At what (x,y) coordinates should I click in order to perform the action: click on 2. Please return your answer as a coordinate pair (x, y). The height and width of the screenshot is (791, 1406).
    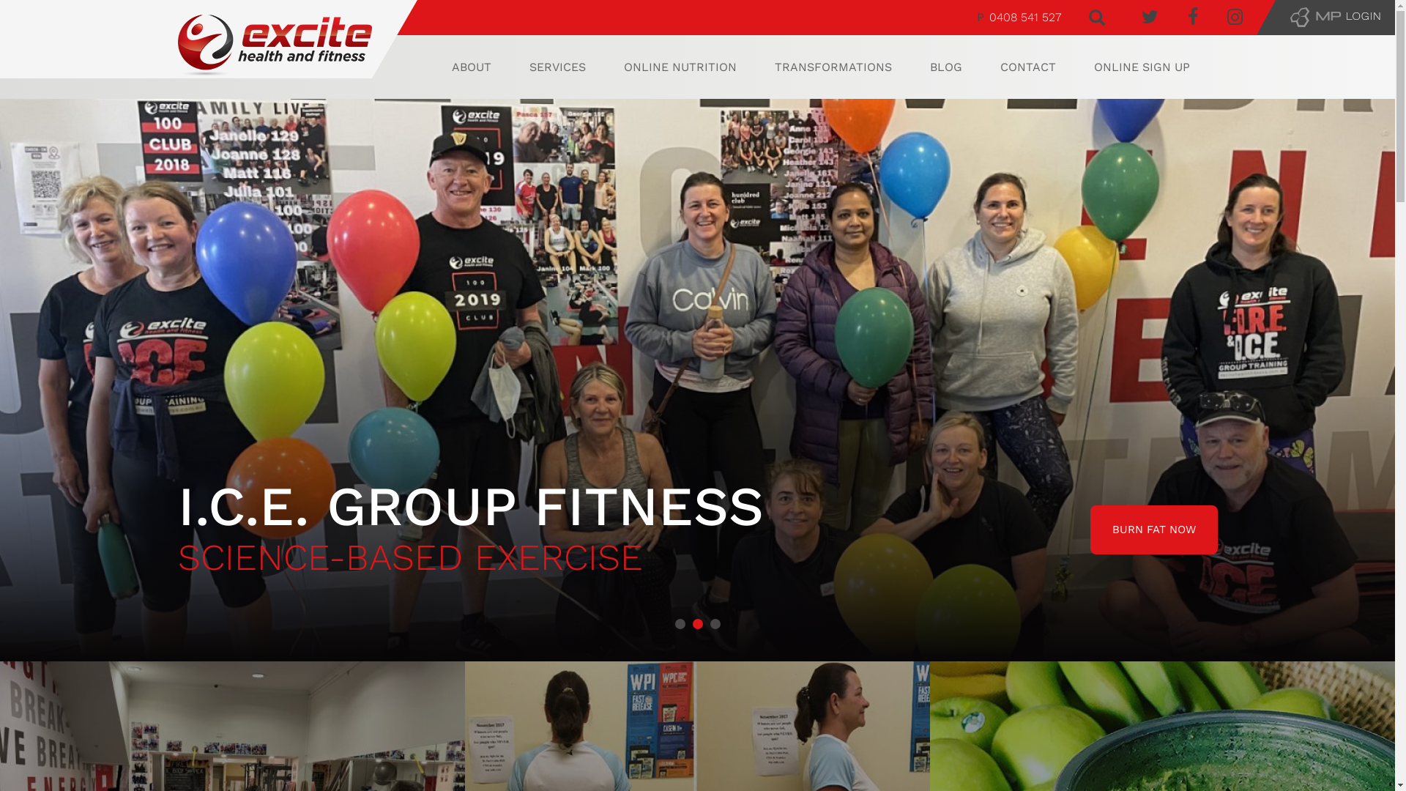
    Looking at the image, I should click on (698, 624).